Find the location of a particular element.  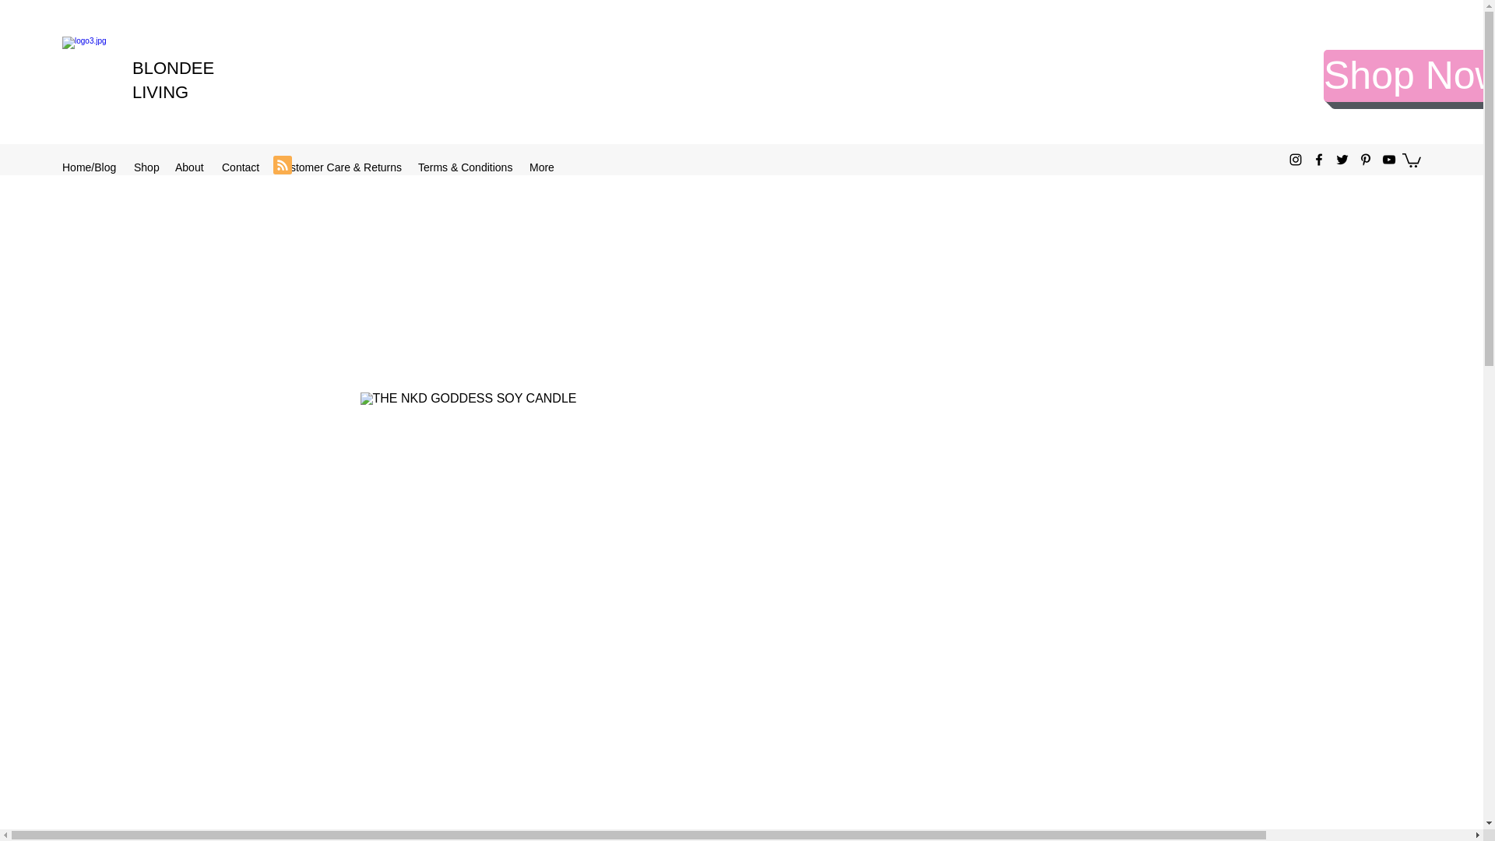

Shop is located at coordinates (146, 167).